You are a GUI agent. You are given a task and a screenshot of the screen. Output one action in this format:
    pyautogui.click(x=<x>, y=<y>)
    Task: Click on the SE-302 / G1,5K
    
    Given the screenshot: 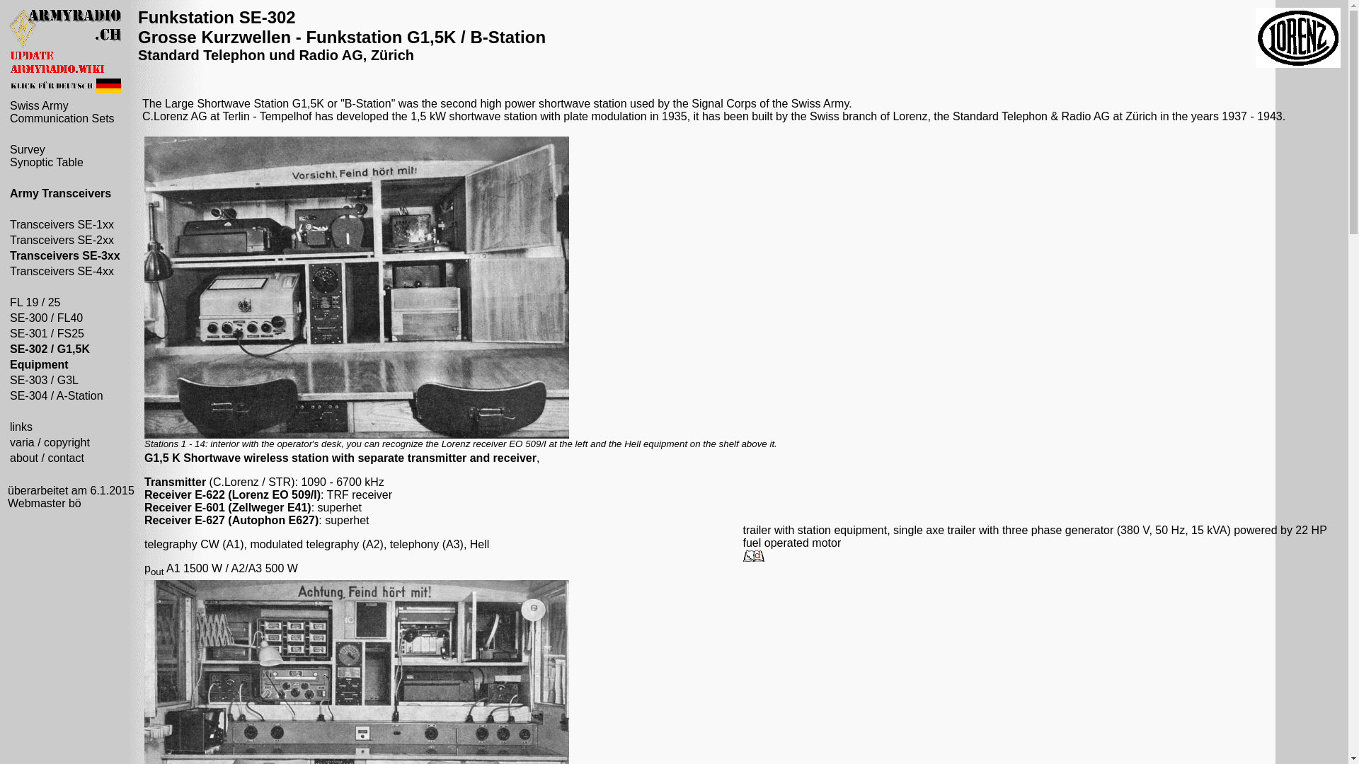 What is the action you would take?
    pyautogui.click(x=50, y=349)
    